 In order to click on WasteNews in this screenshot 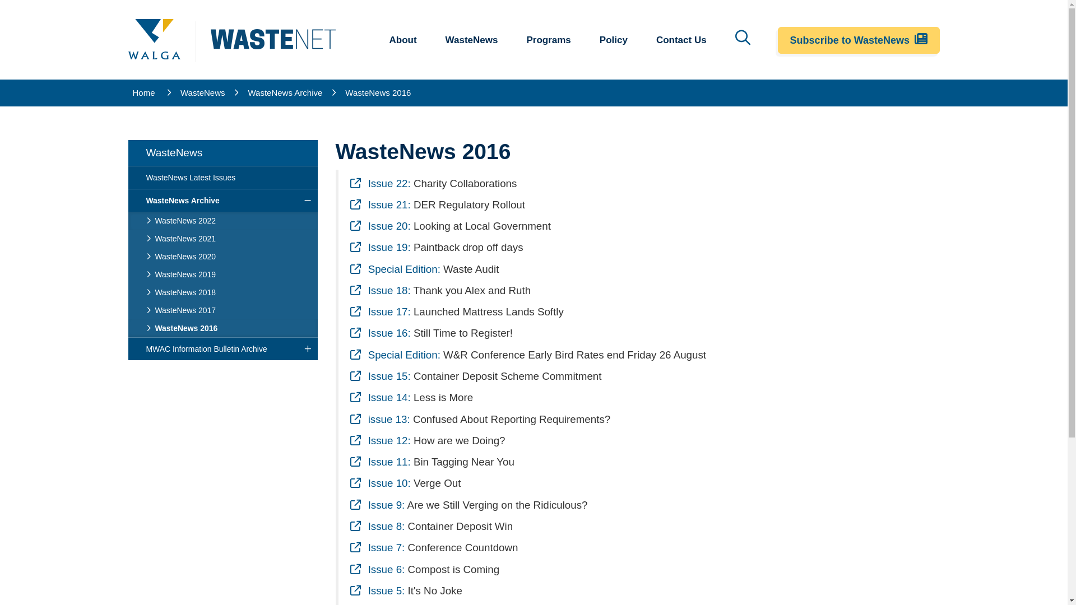, I will do `click(222, 153)`.